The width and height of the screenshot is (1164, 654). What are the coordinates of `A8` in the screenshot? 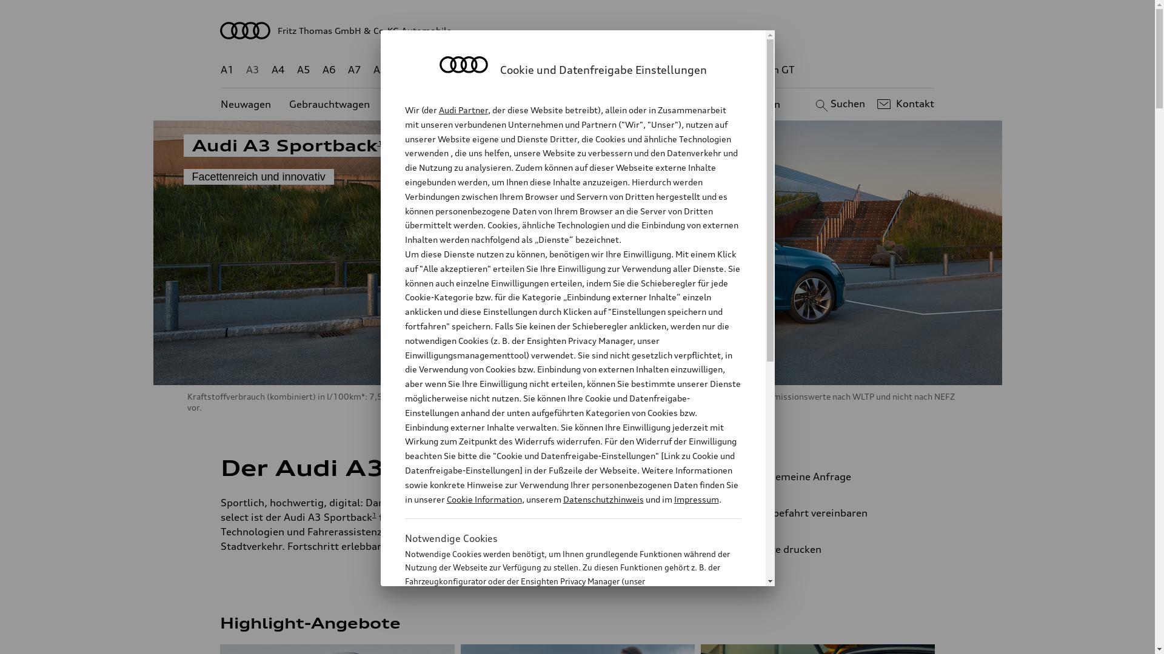 It's located at (380, 70).